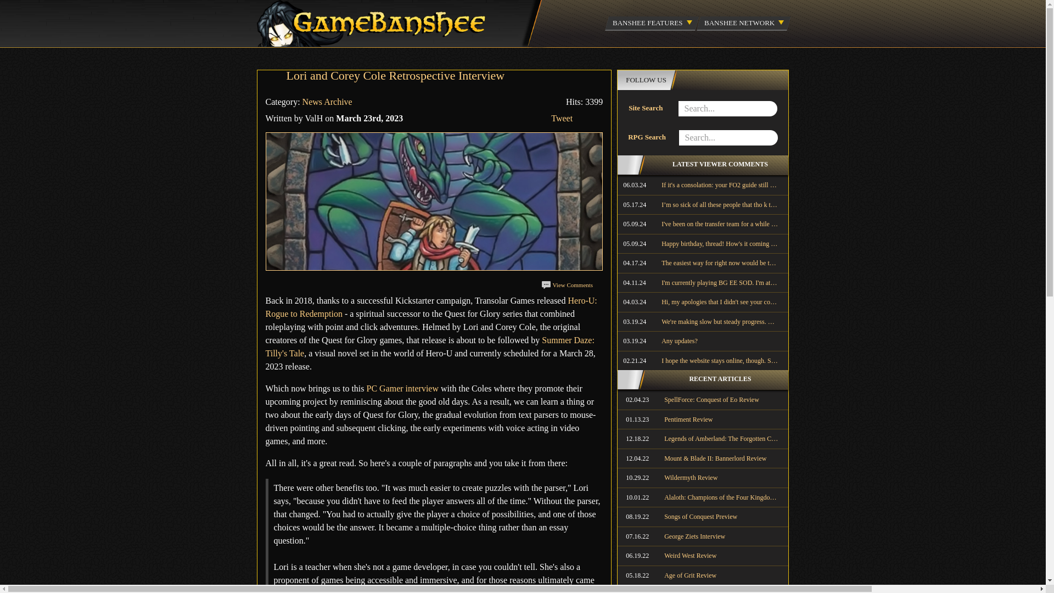 This screenshot has width=1054, height=593. I want to click on Wildermyth Review, so click(703, 478).